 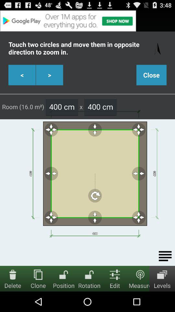 I want to click on select the right scroll button, so click(x=49, y=75).